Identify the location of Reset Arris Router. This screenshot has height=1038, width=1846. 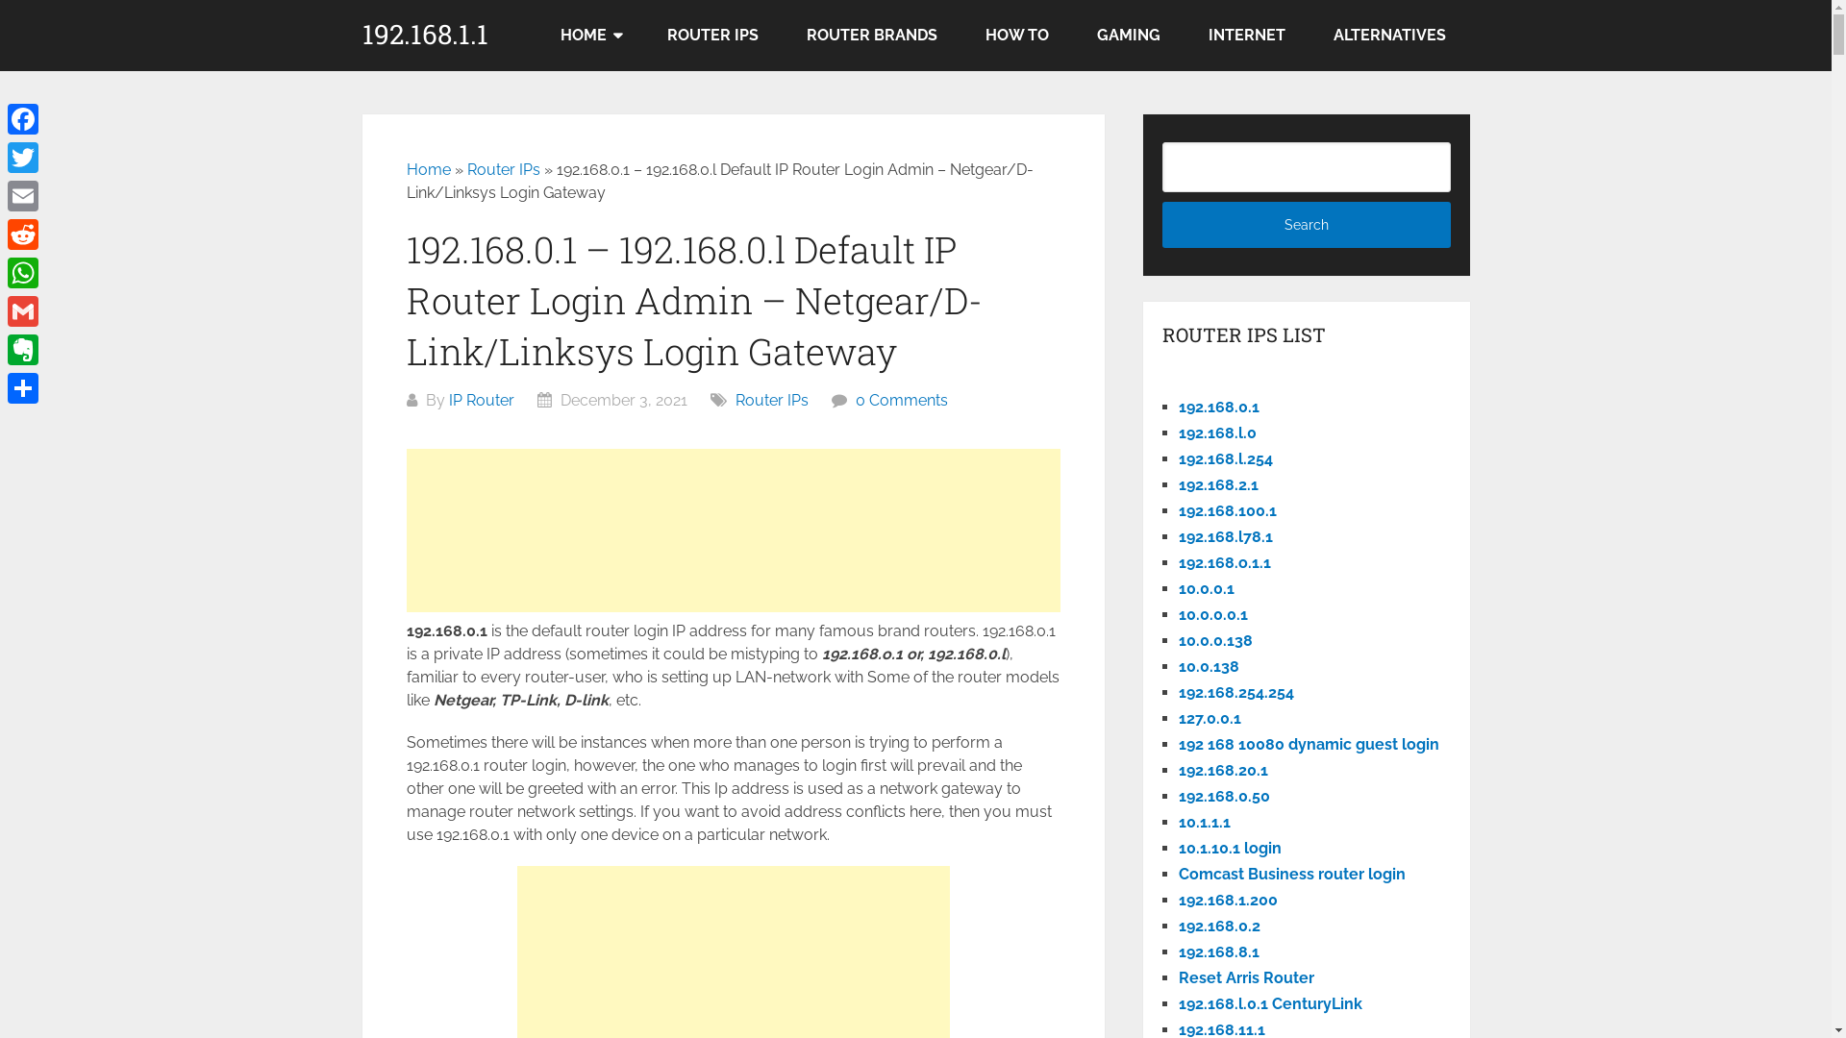
(1246, 978).